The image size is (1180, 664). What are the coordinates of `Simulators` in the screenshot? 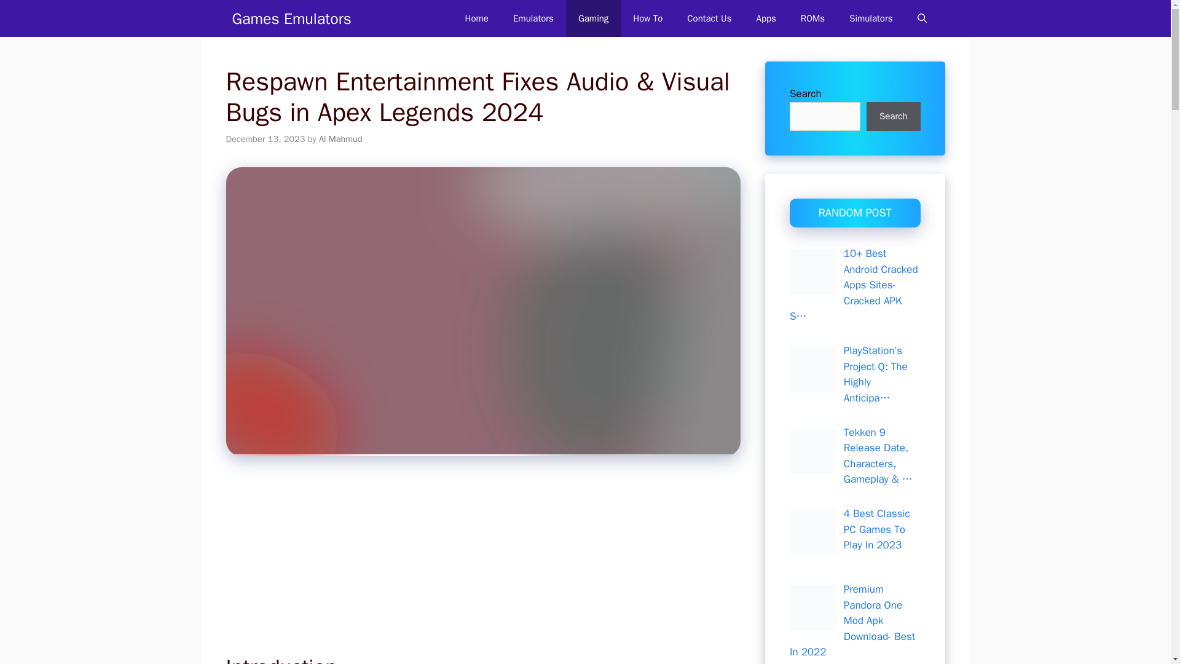 It's located at (870, 18).